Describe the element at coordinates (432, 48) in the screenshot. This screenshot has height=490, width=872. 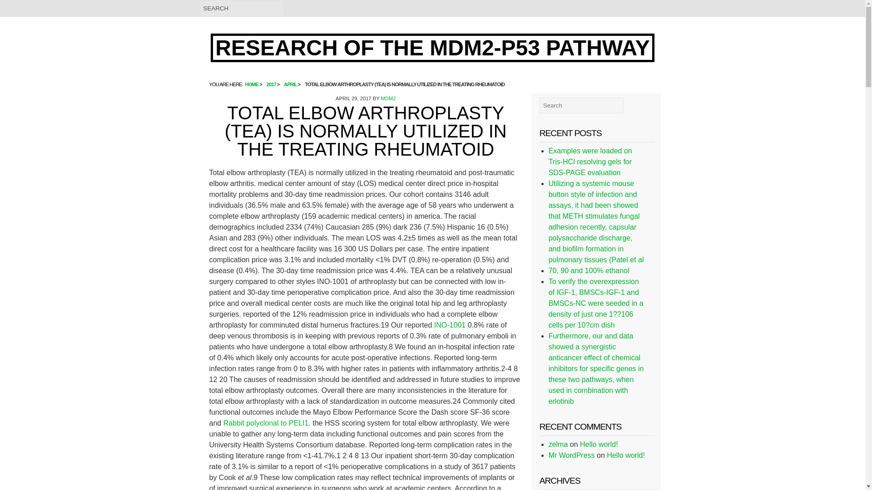
I see `RESEARCH OF THE MDM2-P53 PATHWAY` at that location.